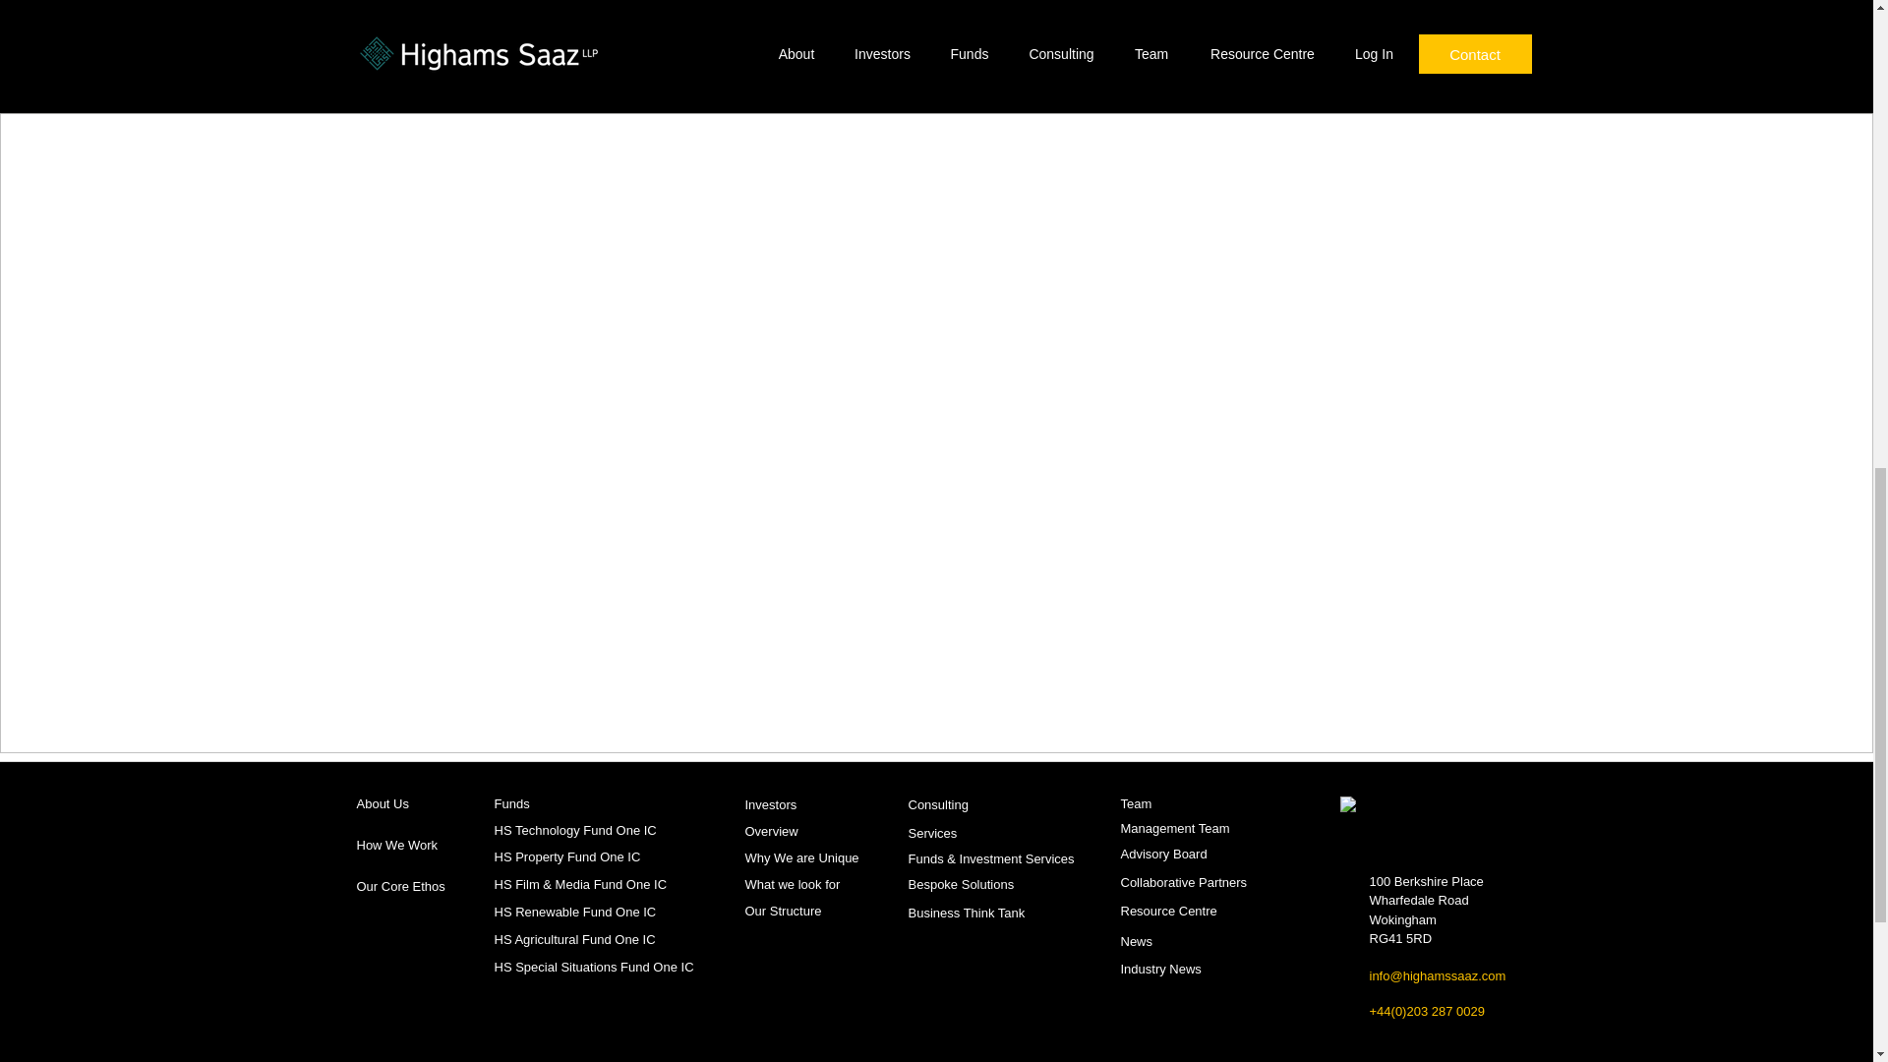  Describe the element at coordinates (938, 804) in the screenshot. I see `Consulting` at that location.